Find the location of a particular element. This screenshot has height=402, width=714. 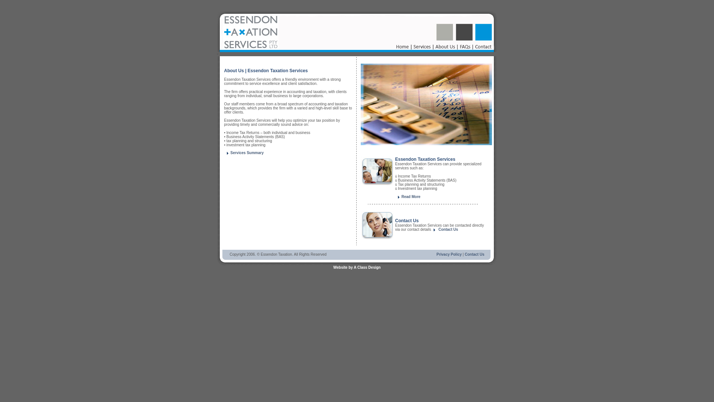

Website by A Class Design is located at coordinates (357, 267).